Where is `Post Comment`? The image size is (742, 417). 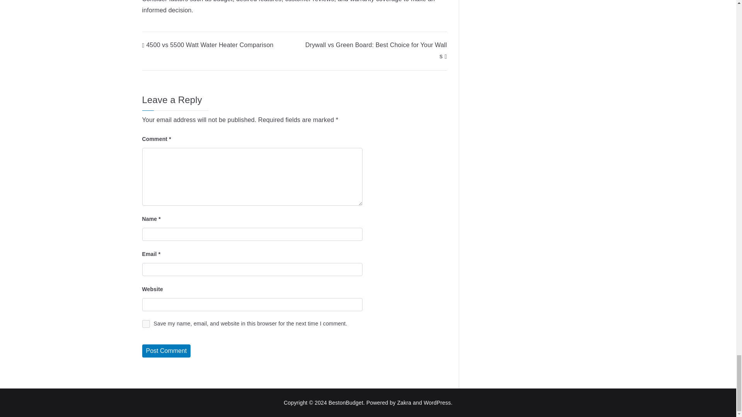 Post Comment is located at coordinates (166, 351).